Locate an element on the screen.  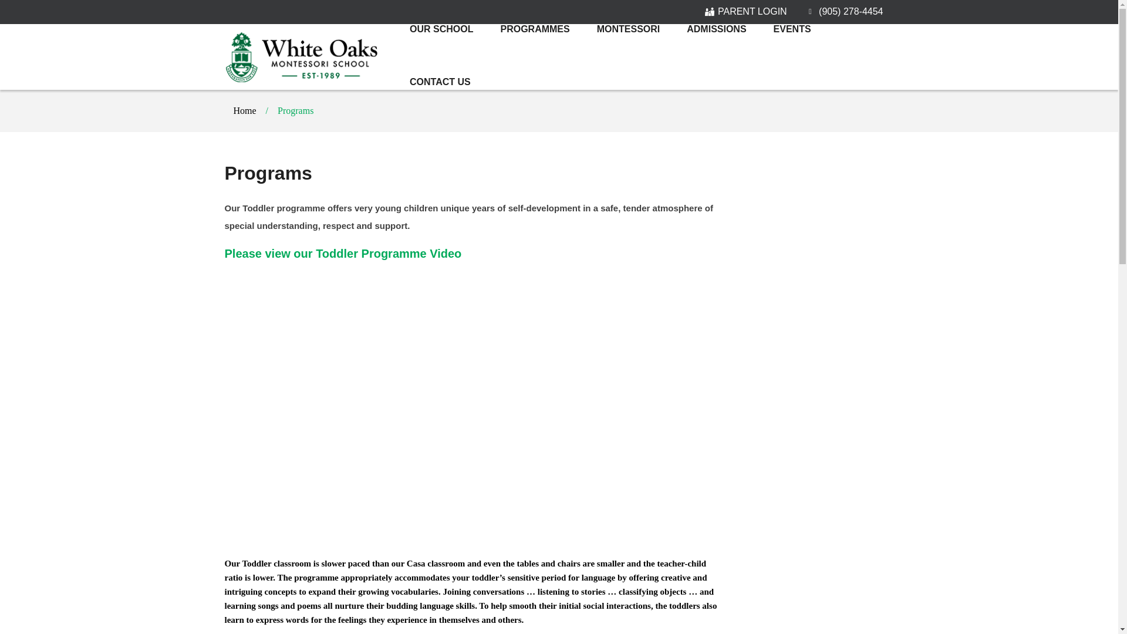
PARENT LOGIN is located at coordinates (745, 12).